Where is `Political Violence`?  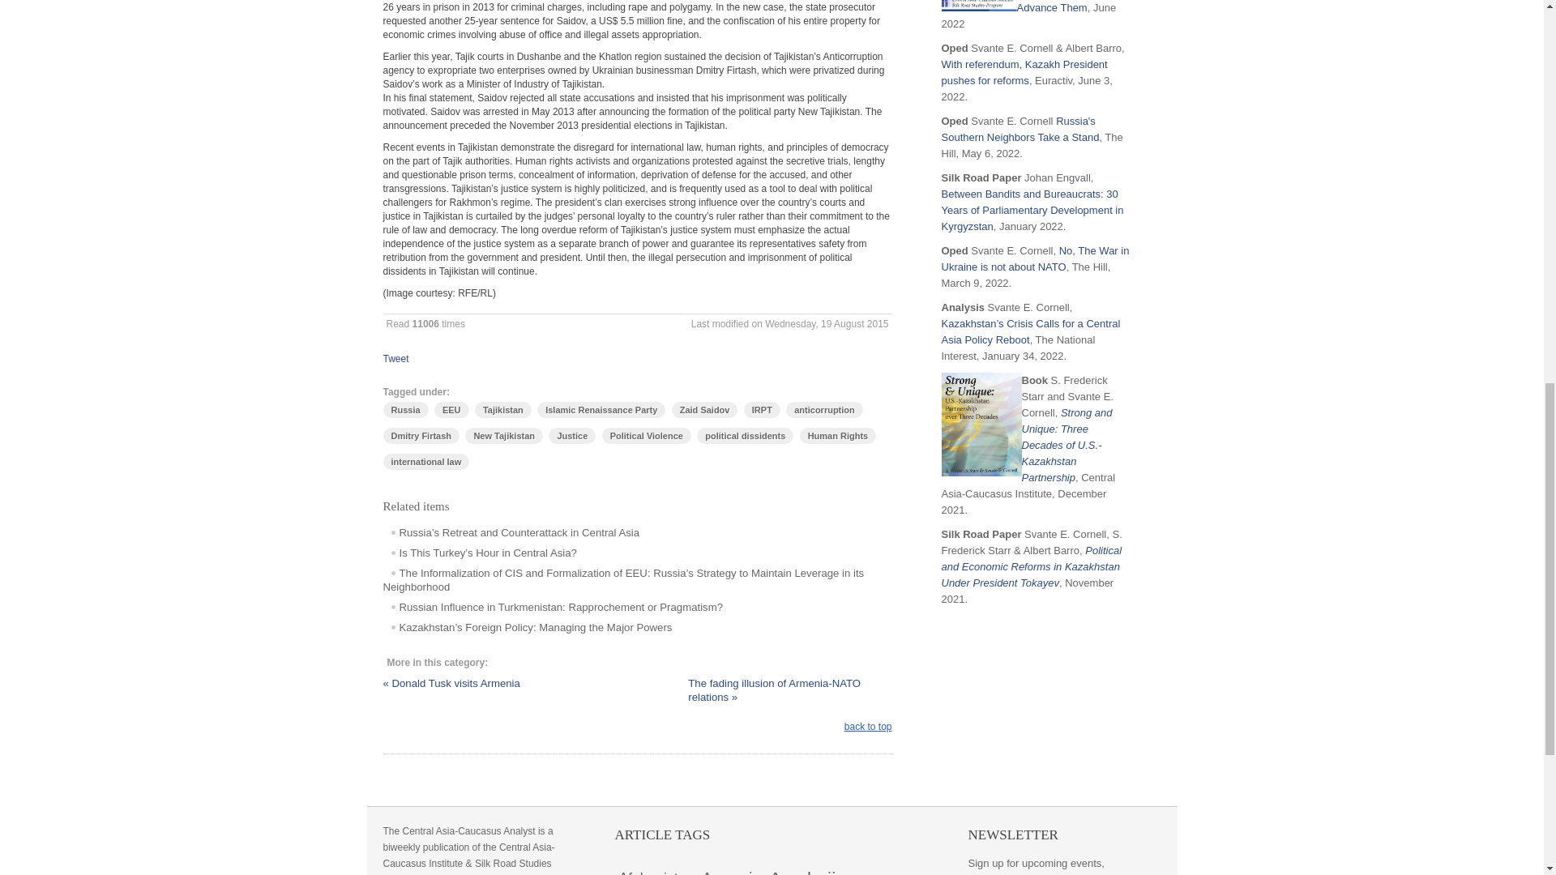
Political Violence is located at coordinates (647, 436).